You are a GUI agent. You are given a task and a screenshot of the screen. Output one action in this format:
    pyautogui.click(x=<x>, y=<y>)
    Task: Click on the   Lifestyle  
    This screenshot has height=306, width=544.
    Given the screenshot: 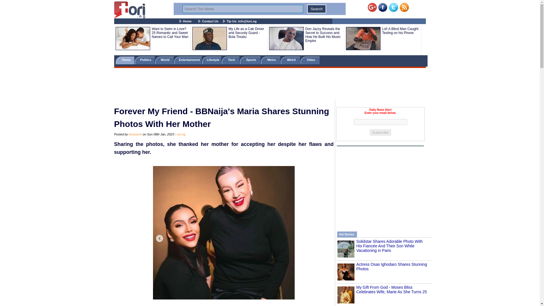 What is the action you would take?
    pyautogui.click(x=212, y=60)
    